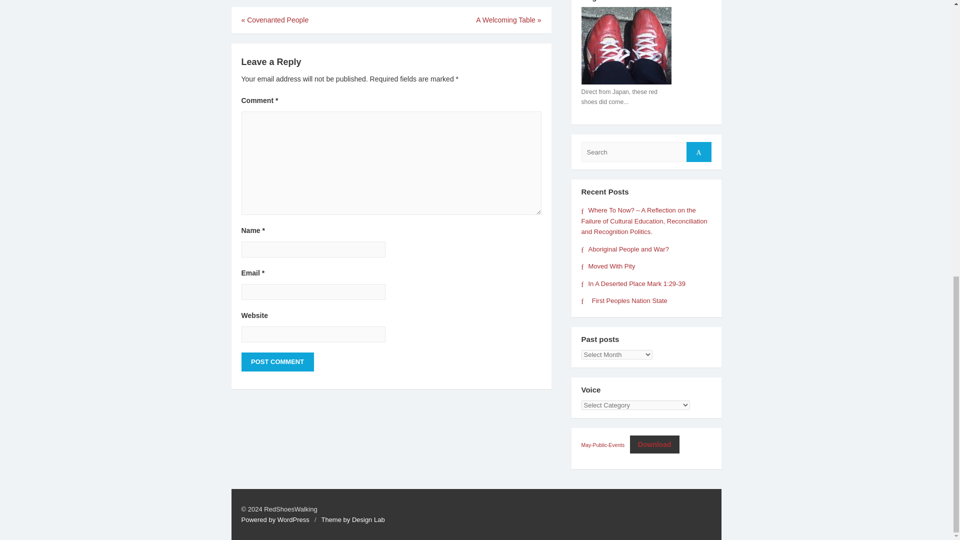 The image size is (960, 540). Describe the element at coordinates (352, 519) in the screenshot. I see `Theme by Design Lab` at that location.